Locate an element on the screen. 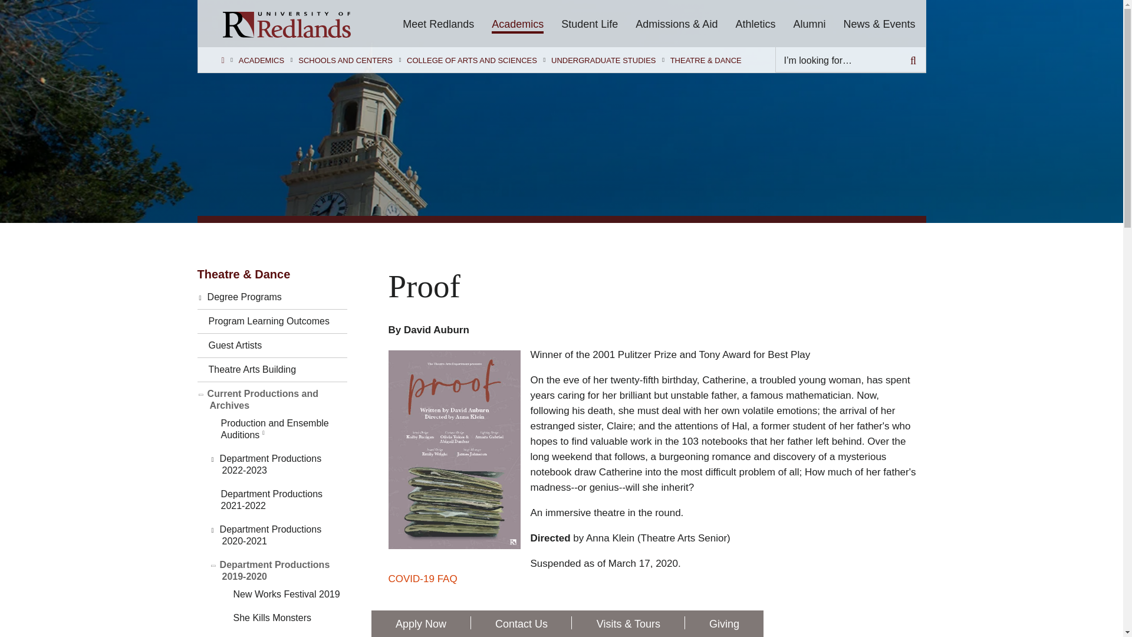  Search is located at coordinates (913, 60).